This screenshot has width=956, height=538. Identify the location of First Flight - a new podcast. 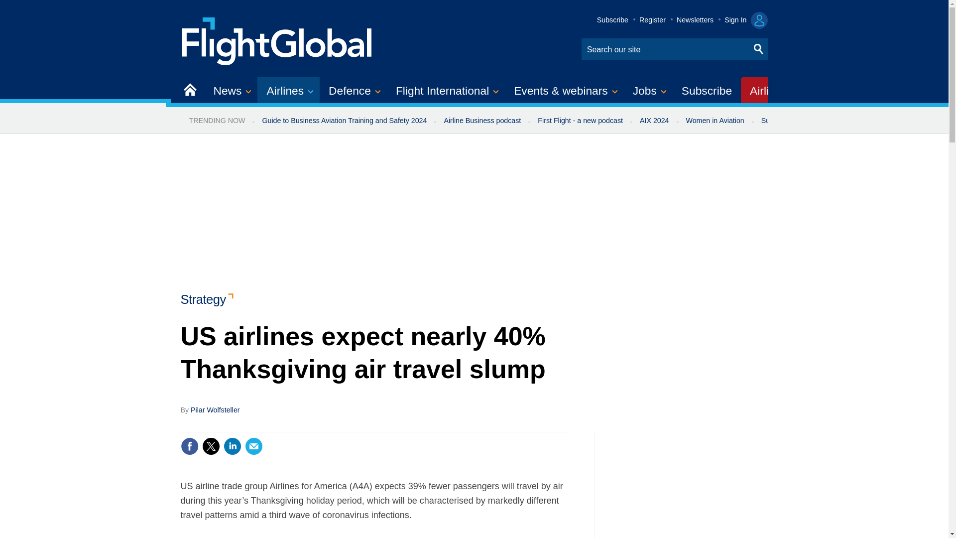
(580, 121).